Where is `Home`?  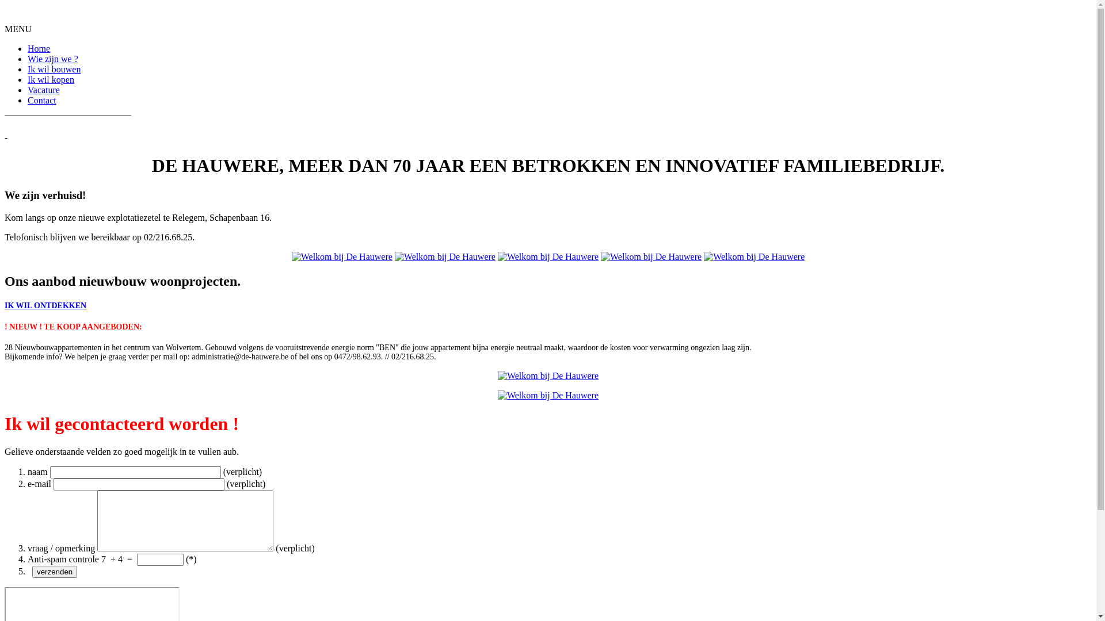 Home is located at coordinates (39, 48).